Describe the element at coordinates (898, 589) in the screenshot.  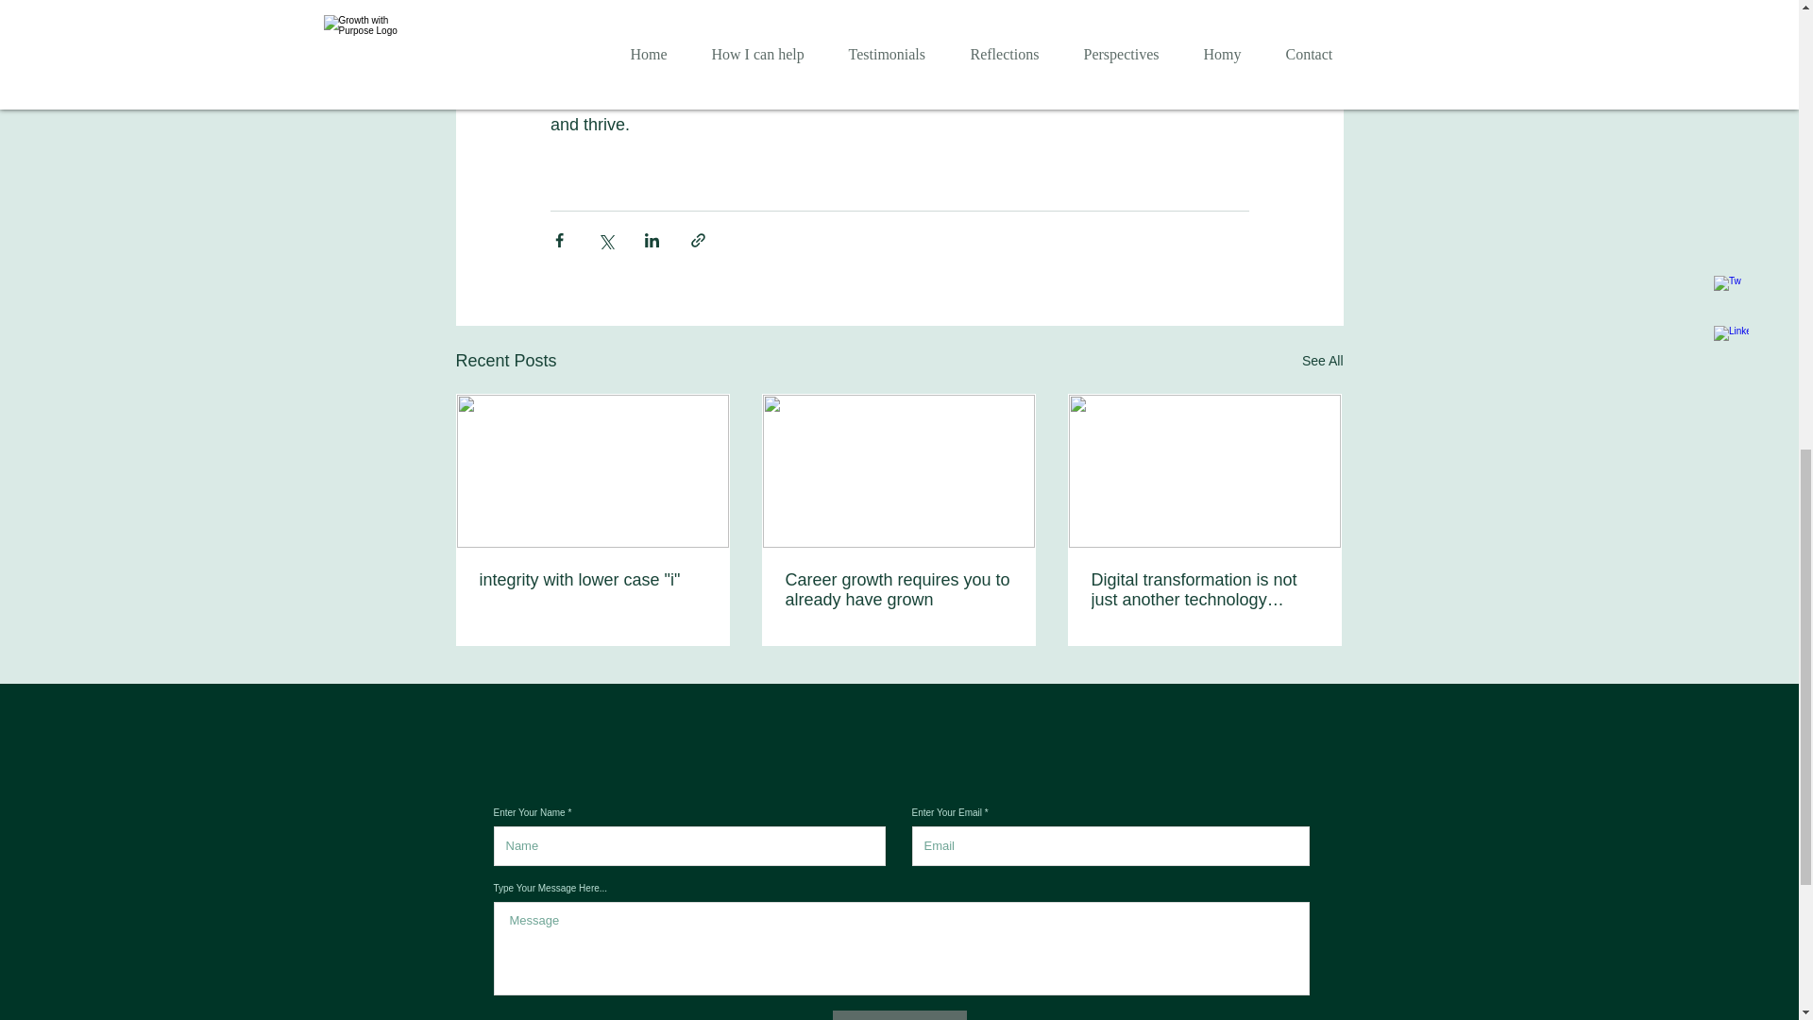
I see `Career growth requires you to already have grown` at that location.